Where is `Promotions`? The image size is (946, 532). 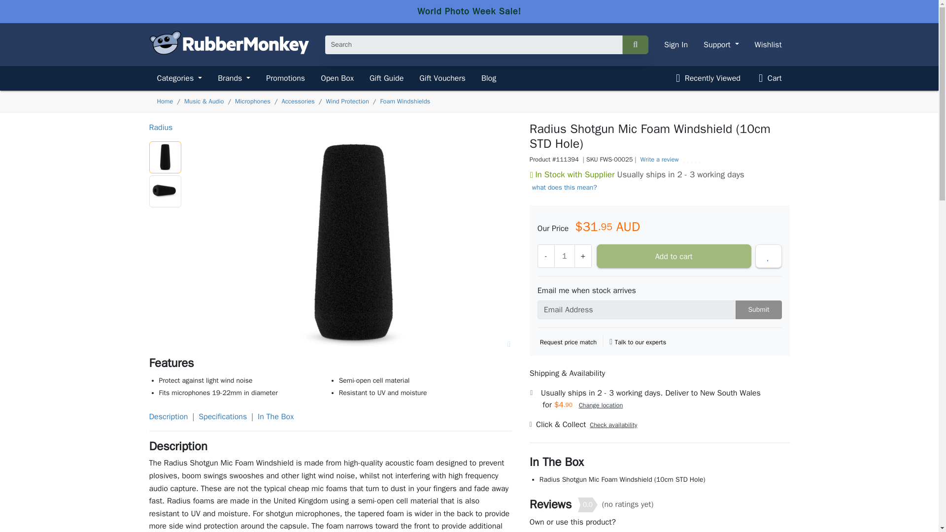
Promotions is located at coordinates (286, 78).